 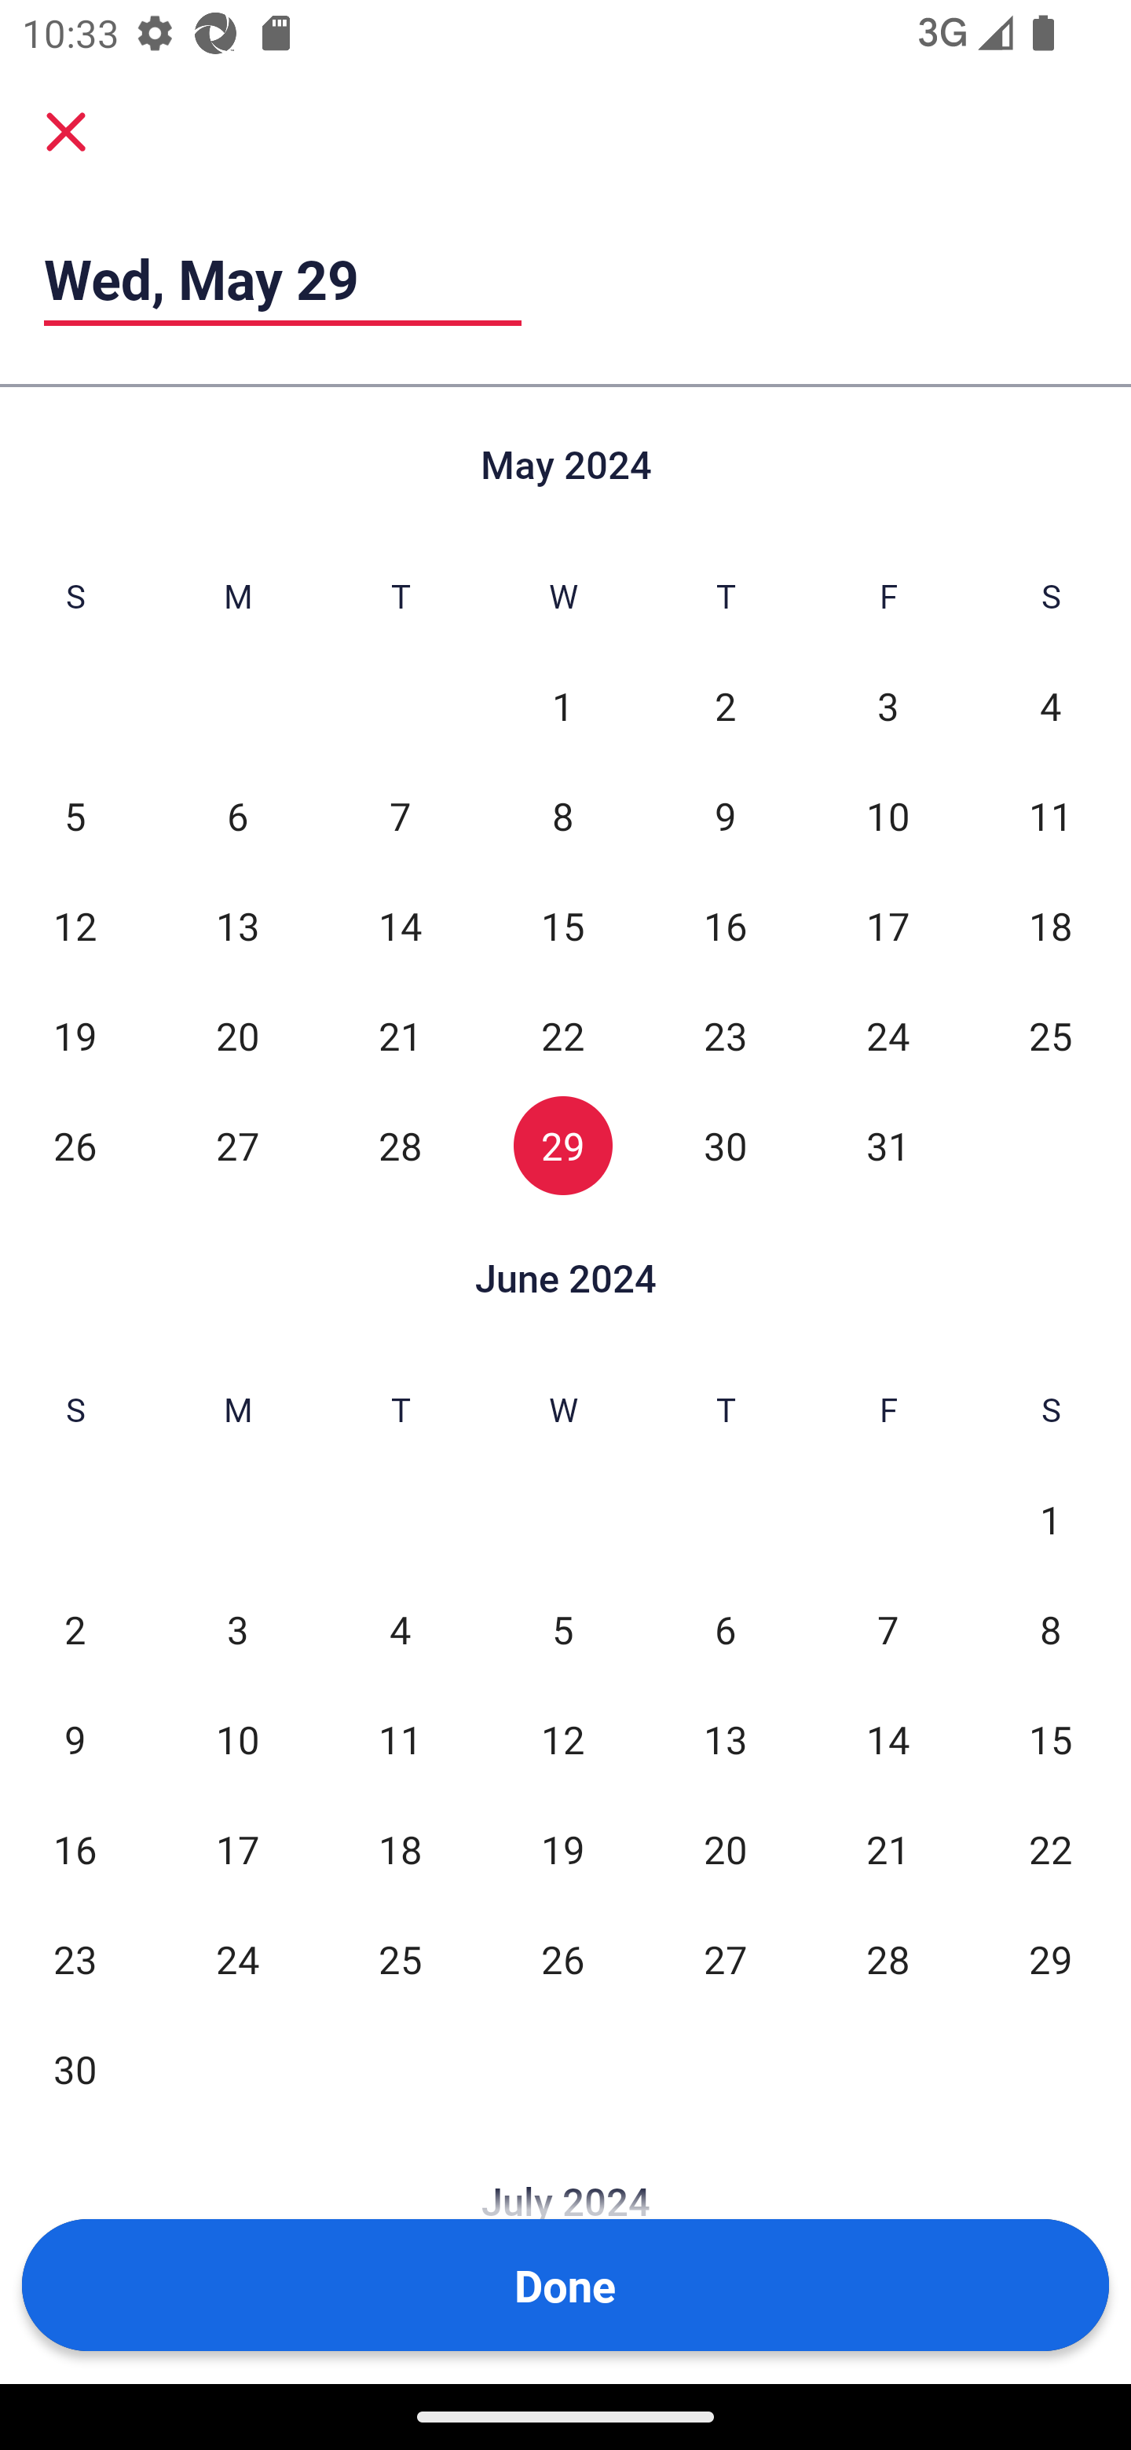 I want to click on 8 Wed, May 8, Not Selected, so click(x=562, y=815).